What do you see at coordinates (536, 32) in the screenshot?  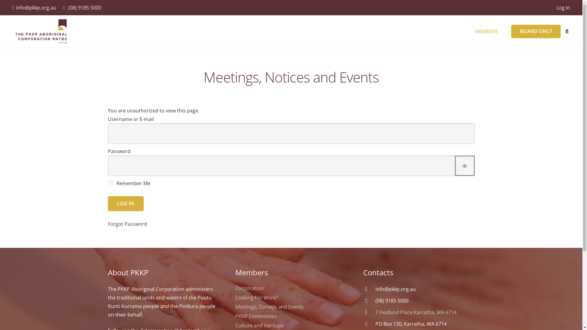 I see `BOARD ONLY` at bounding box center [536, 32].